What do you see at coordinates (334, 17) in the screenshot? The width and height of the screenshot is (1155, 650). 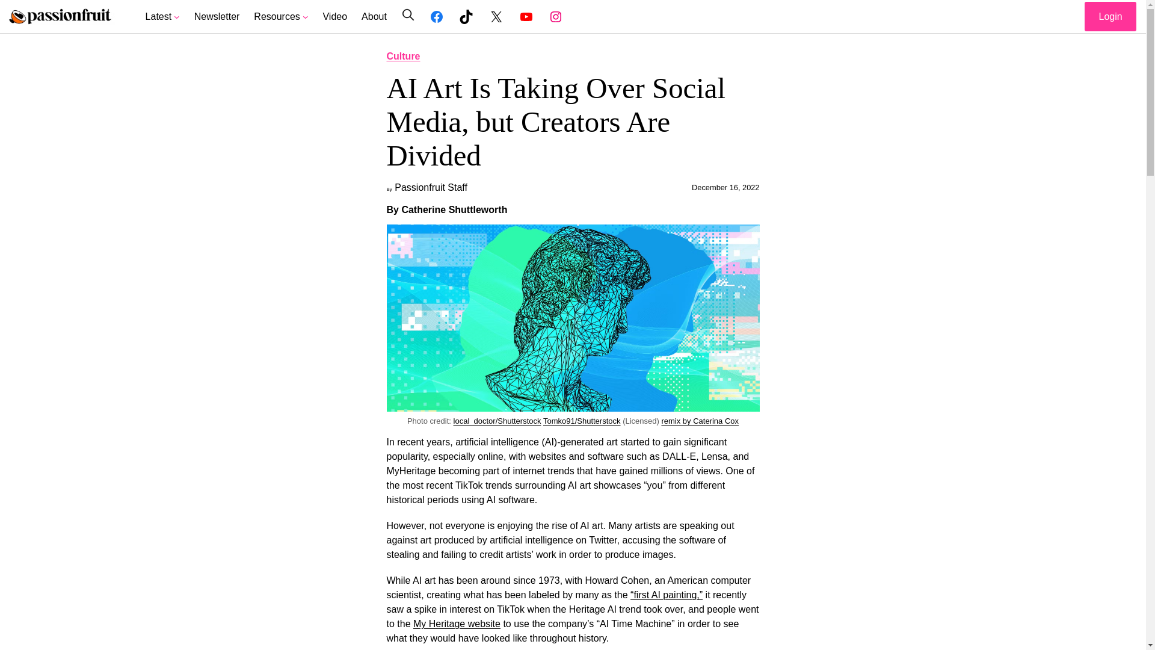 I see `Video` at bounding box center [334, 17].